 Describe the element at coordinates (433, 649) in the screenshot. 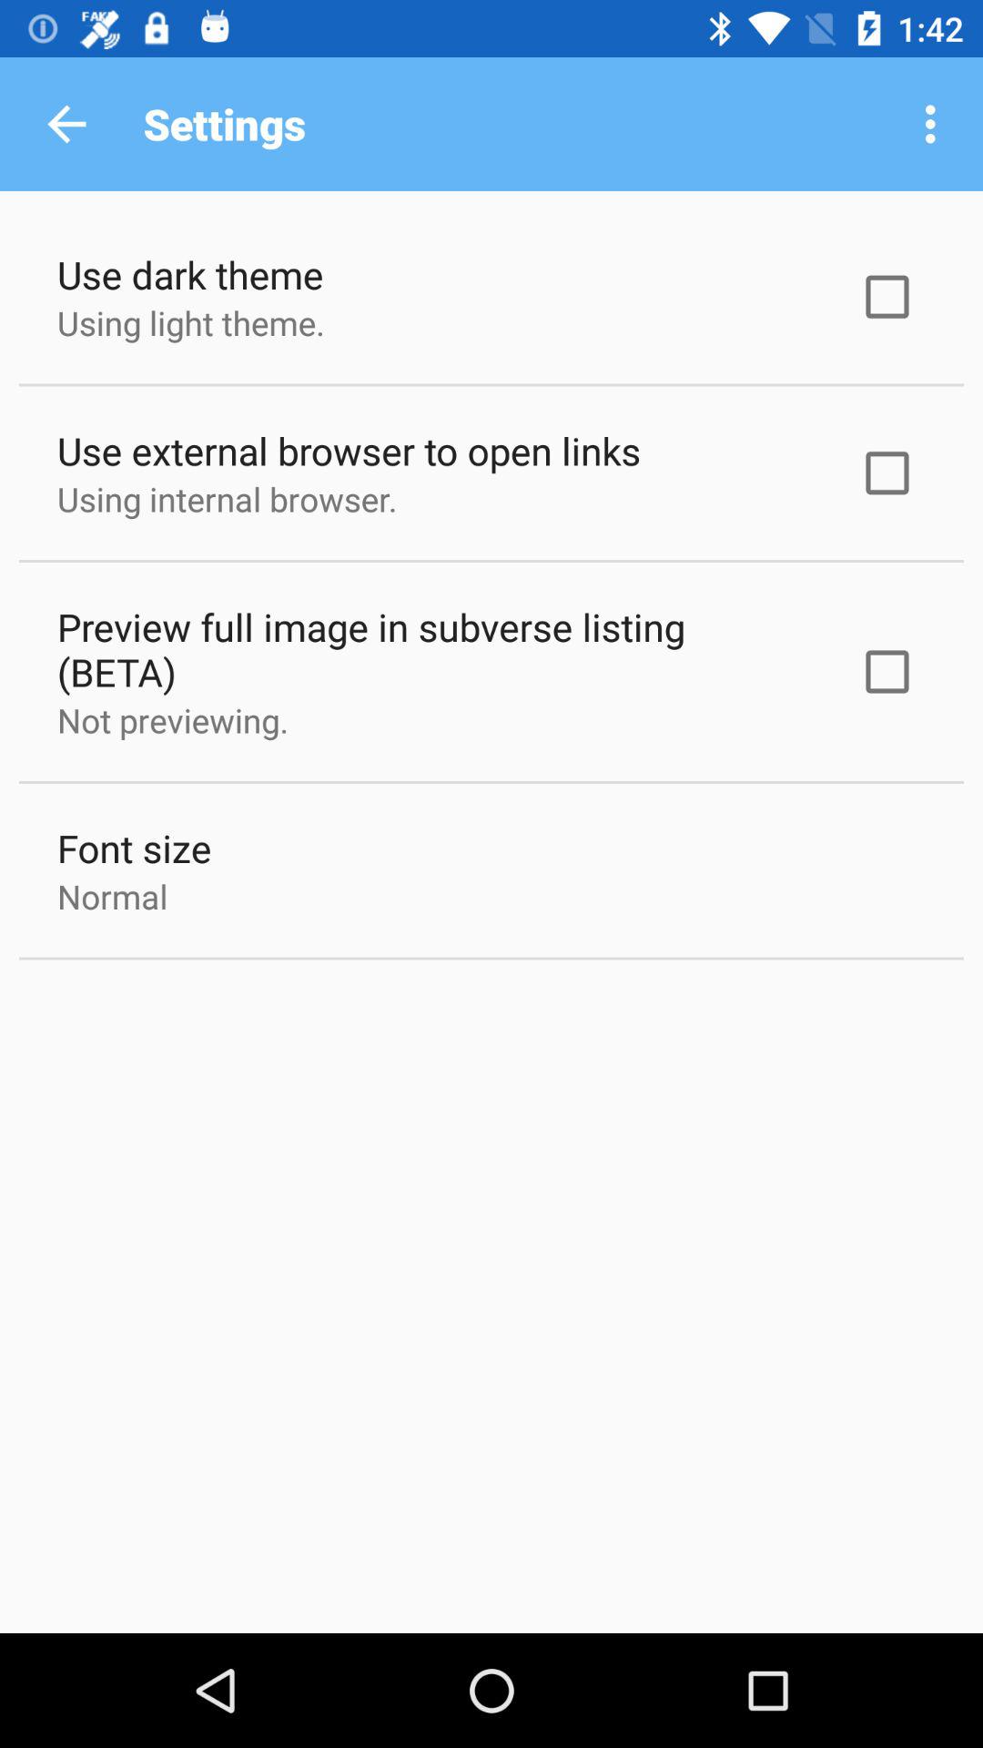

I see `jump to the preview full image icon` at that location.